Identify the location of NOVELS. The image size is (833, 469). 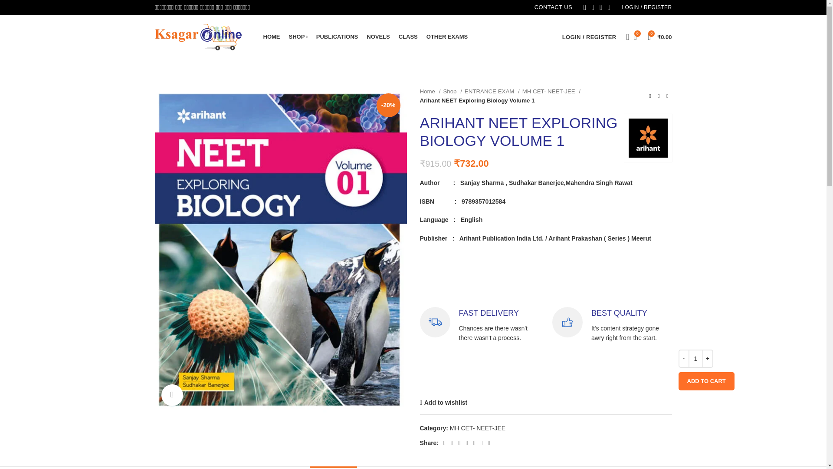
(378, 36).